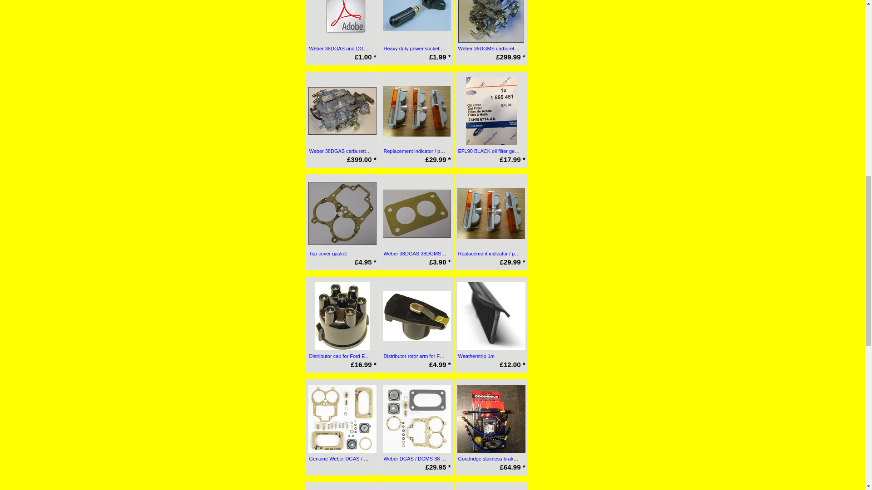  Describe the element at coordinates (416, 15) in the screenshot. I see `Go to product` at that location.